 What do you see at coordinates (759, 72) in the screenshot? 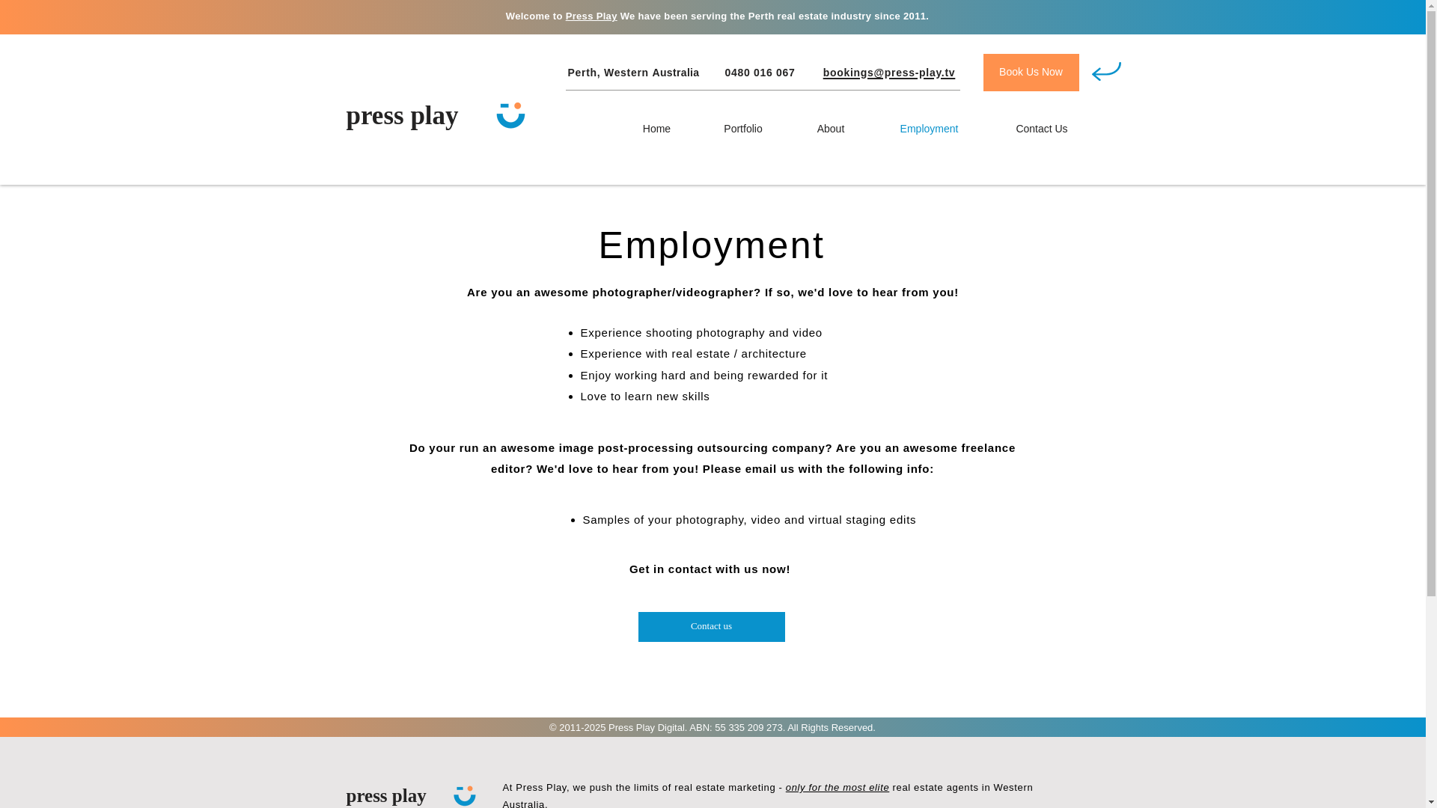
I see `0480 016 067` at bounding box center [759, 72].